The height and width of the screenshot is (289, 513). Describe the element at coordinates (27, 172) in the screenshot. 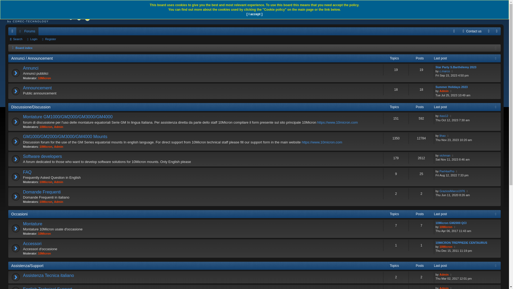

I see `FAQ` at that location.